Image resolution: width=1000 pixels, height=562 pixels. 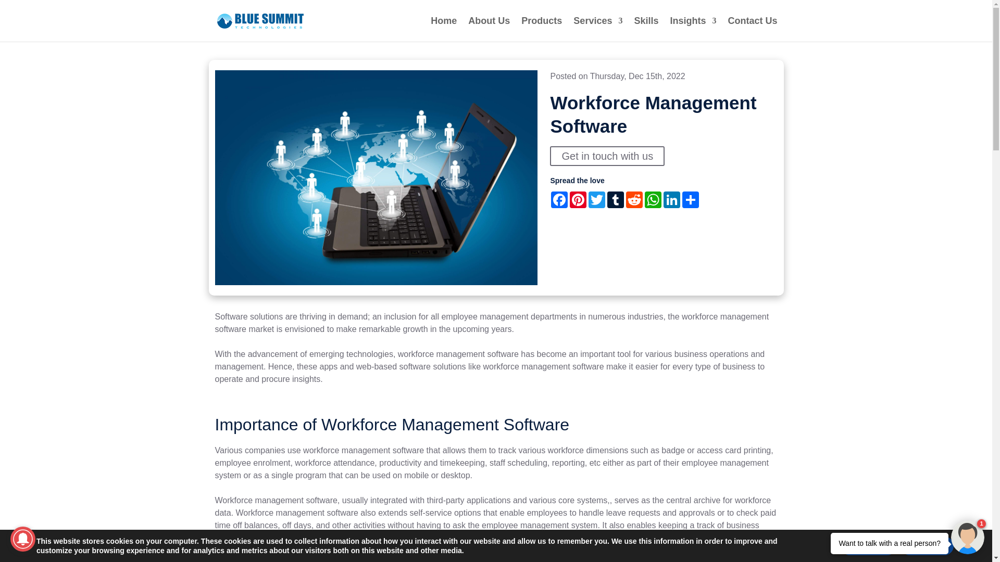 I want to click on Skills, so click(x=646, y=29).